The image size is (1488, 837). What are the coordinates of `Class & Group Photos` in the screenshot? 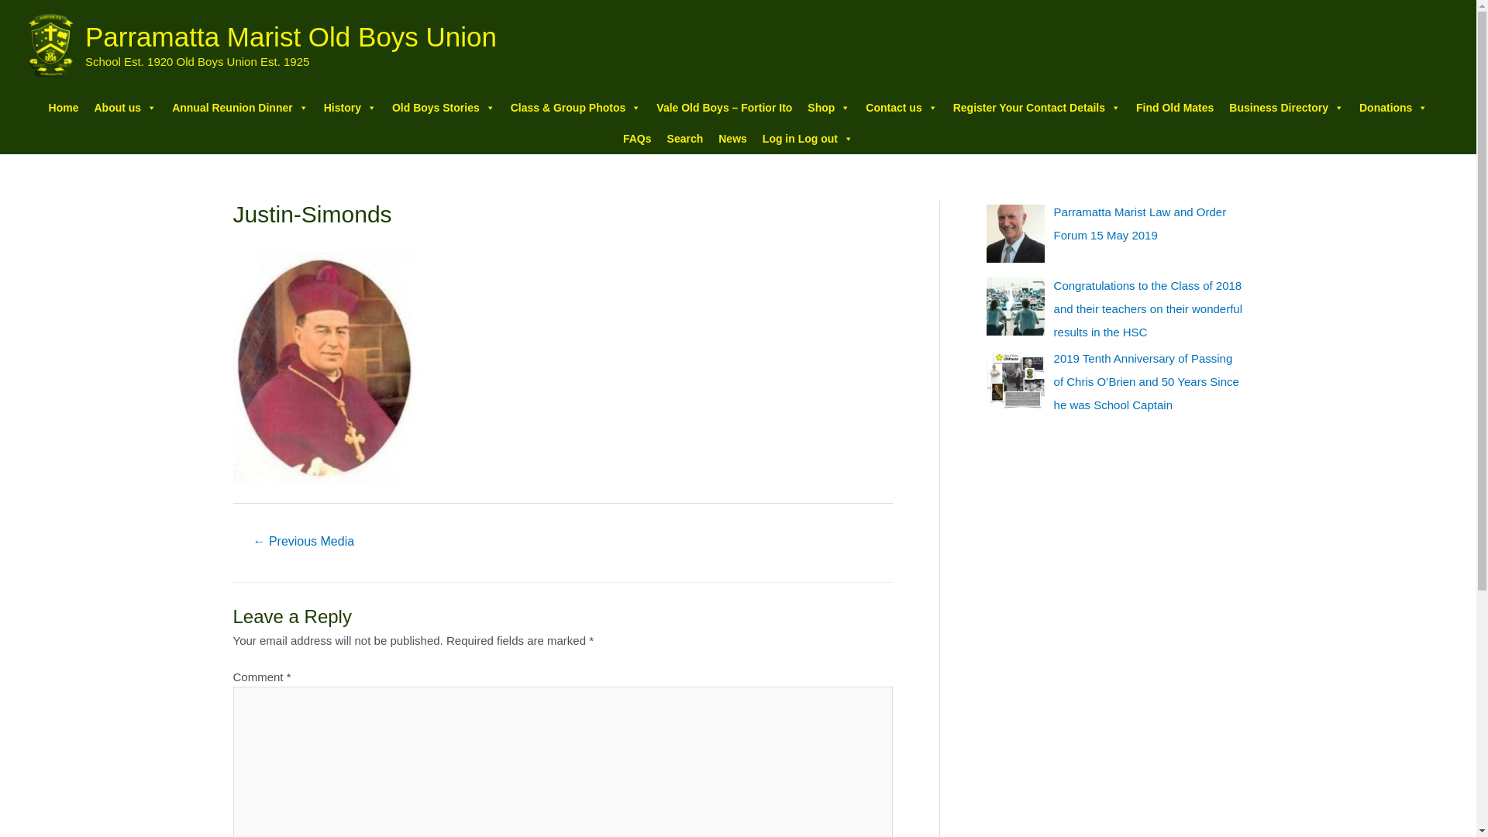 It's located at (577, 108).